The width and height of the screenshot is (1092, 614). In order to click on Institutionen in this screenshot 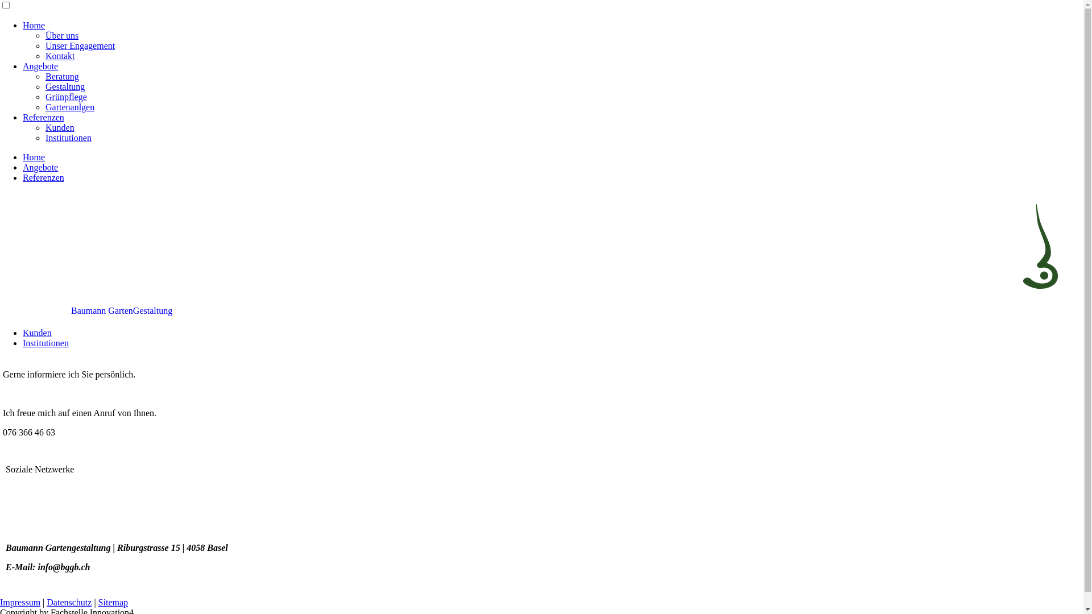, I will do `click(68, 138)`.